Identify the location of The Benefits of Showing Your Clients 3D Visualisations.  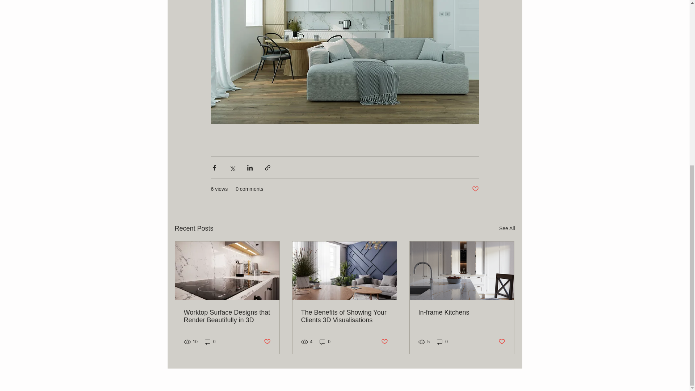
(344, 316).